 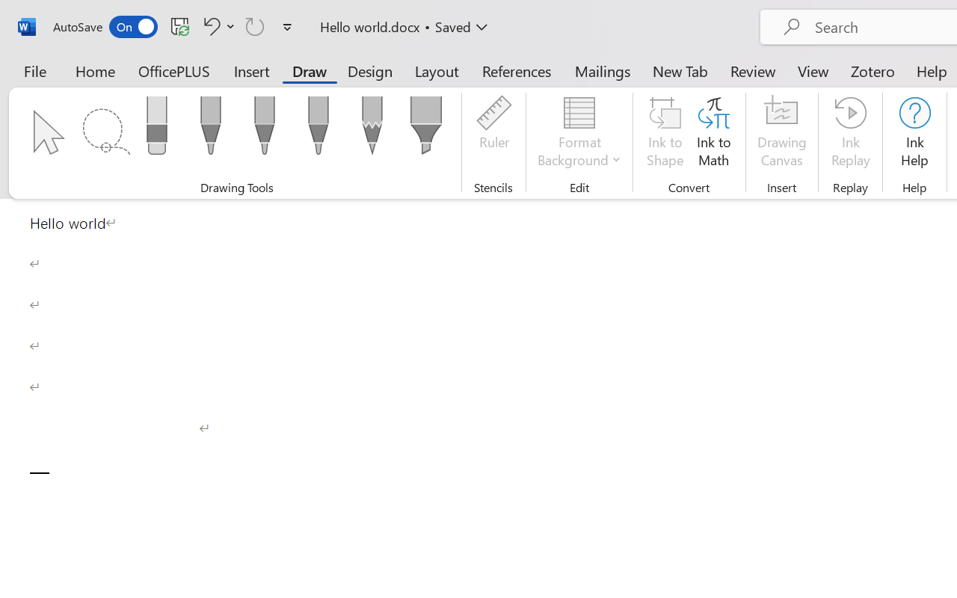 What do you see at coordinates (217, 26) in the screenshot?
I see `Undo Paragraph Formatting` at bounding box center [217, 26].